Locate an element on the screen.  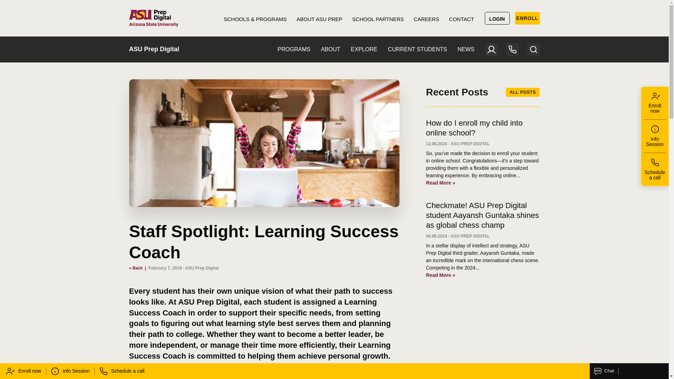
Enroll now is located at coordinates (655, 103).